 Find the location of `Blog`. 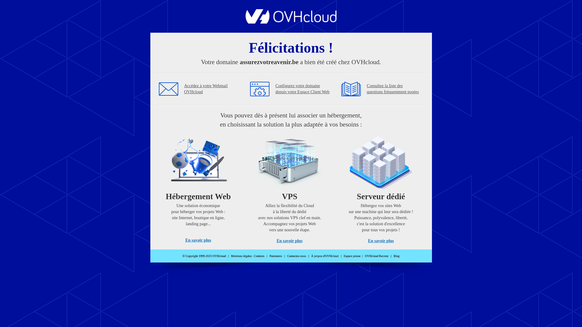

Blog is located at coordinates (396, 256).